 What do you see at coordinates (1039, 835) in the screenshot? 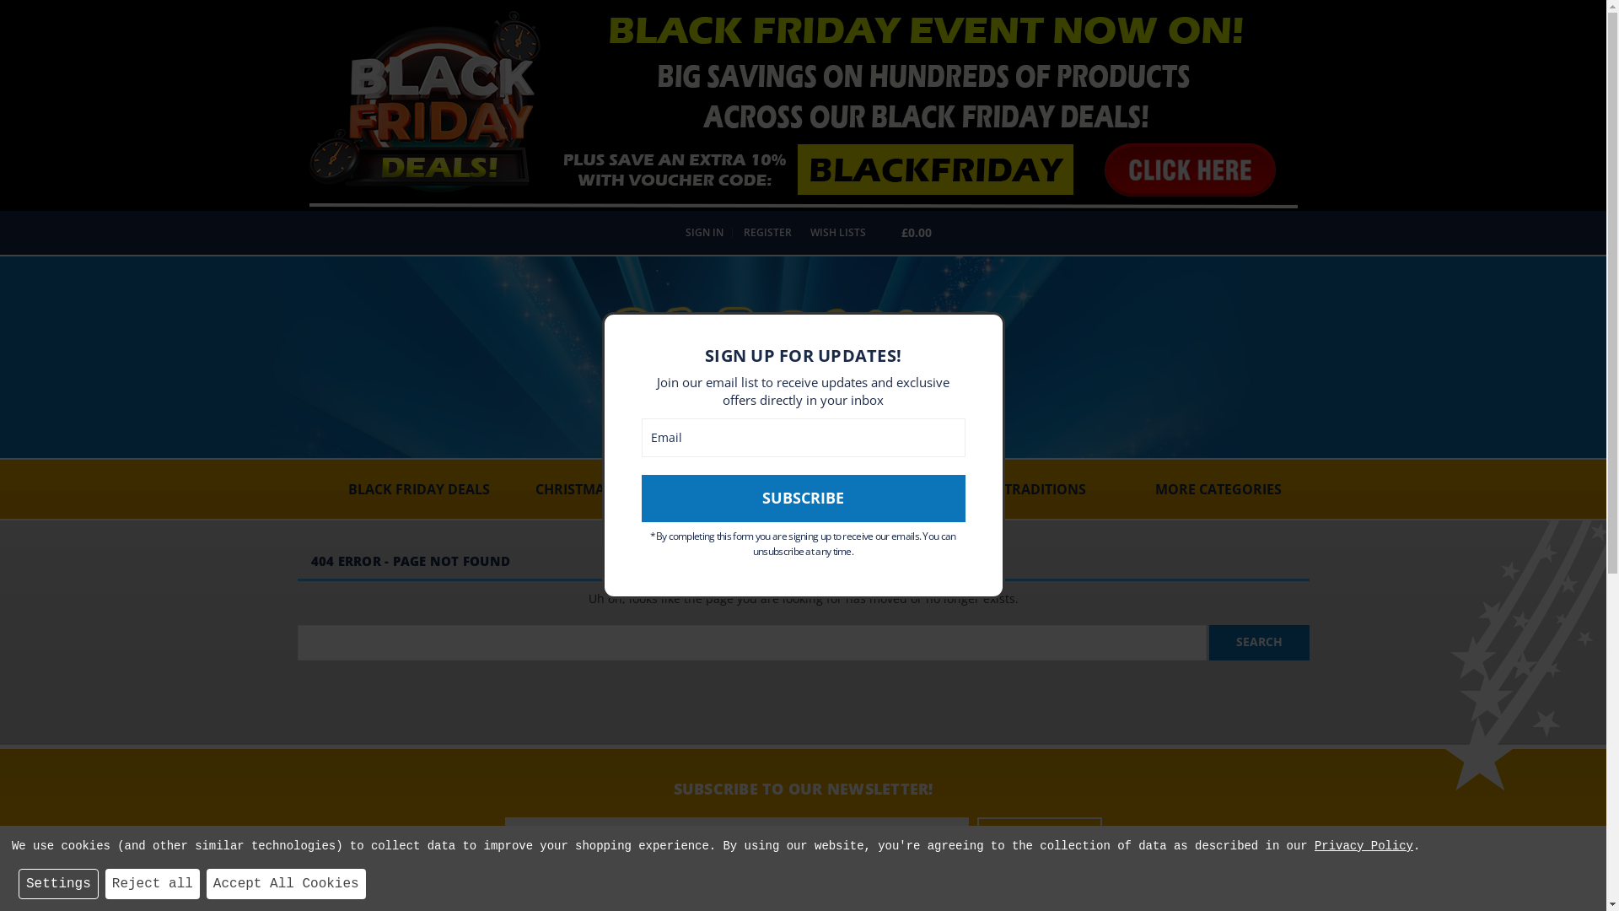
I see `Subscribe` at bounding box center [1039, 835].